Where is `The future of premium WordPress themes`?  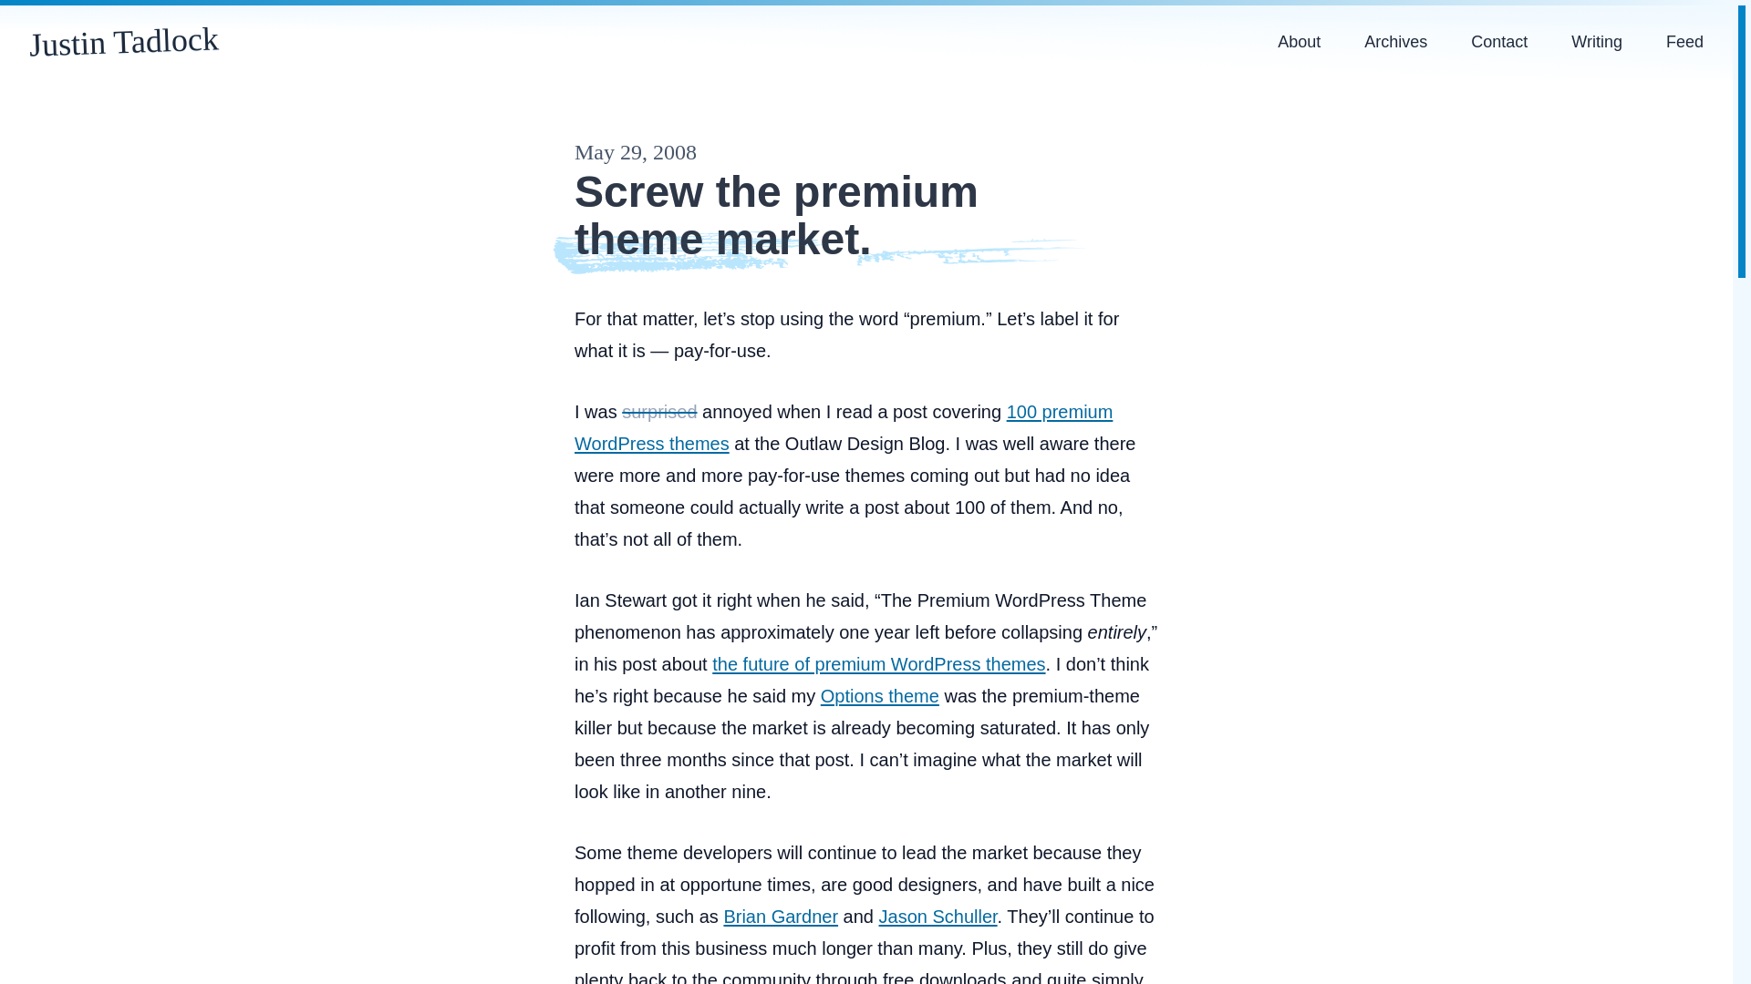
The future of premium WordPress themes is located at coordinates (879, 663).